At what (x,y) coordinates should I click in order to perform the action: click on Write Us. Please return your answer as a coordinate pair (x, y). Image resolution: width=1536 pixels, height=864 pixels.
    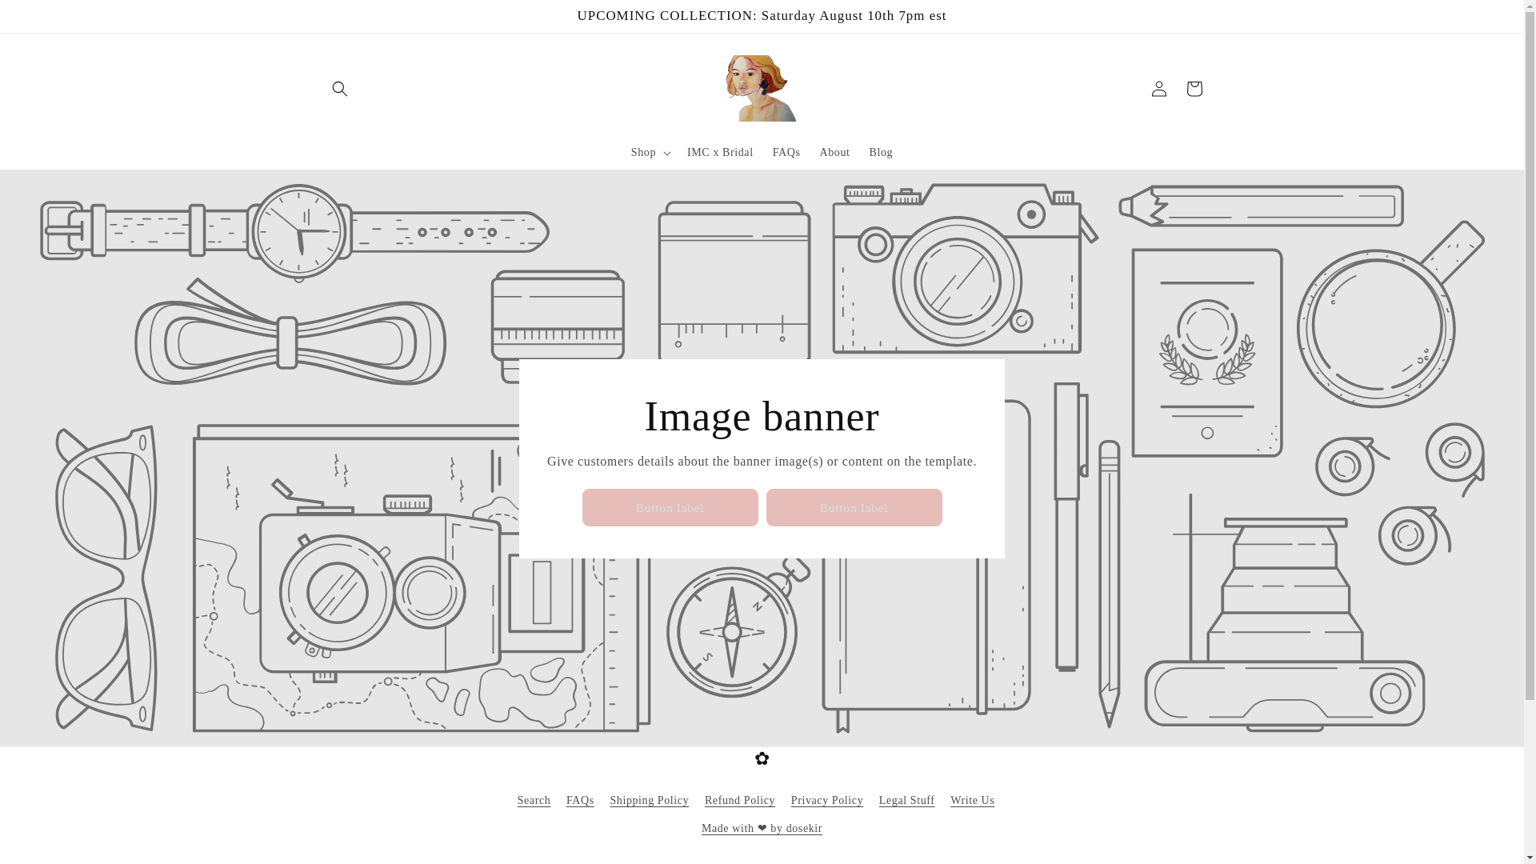
    Looking at the image, I should click on (972, 800).